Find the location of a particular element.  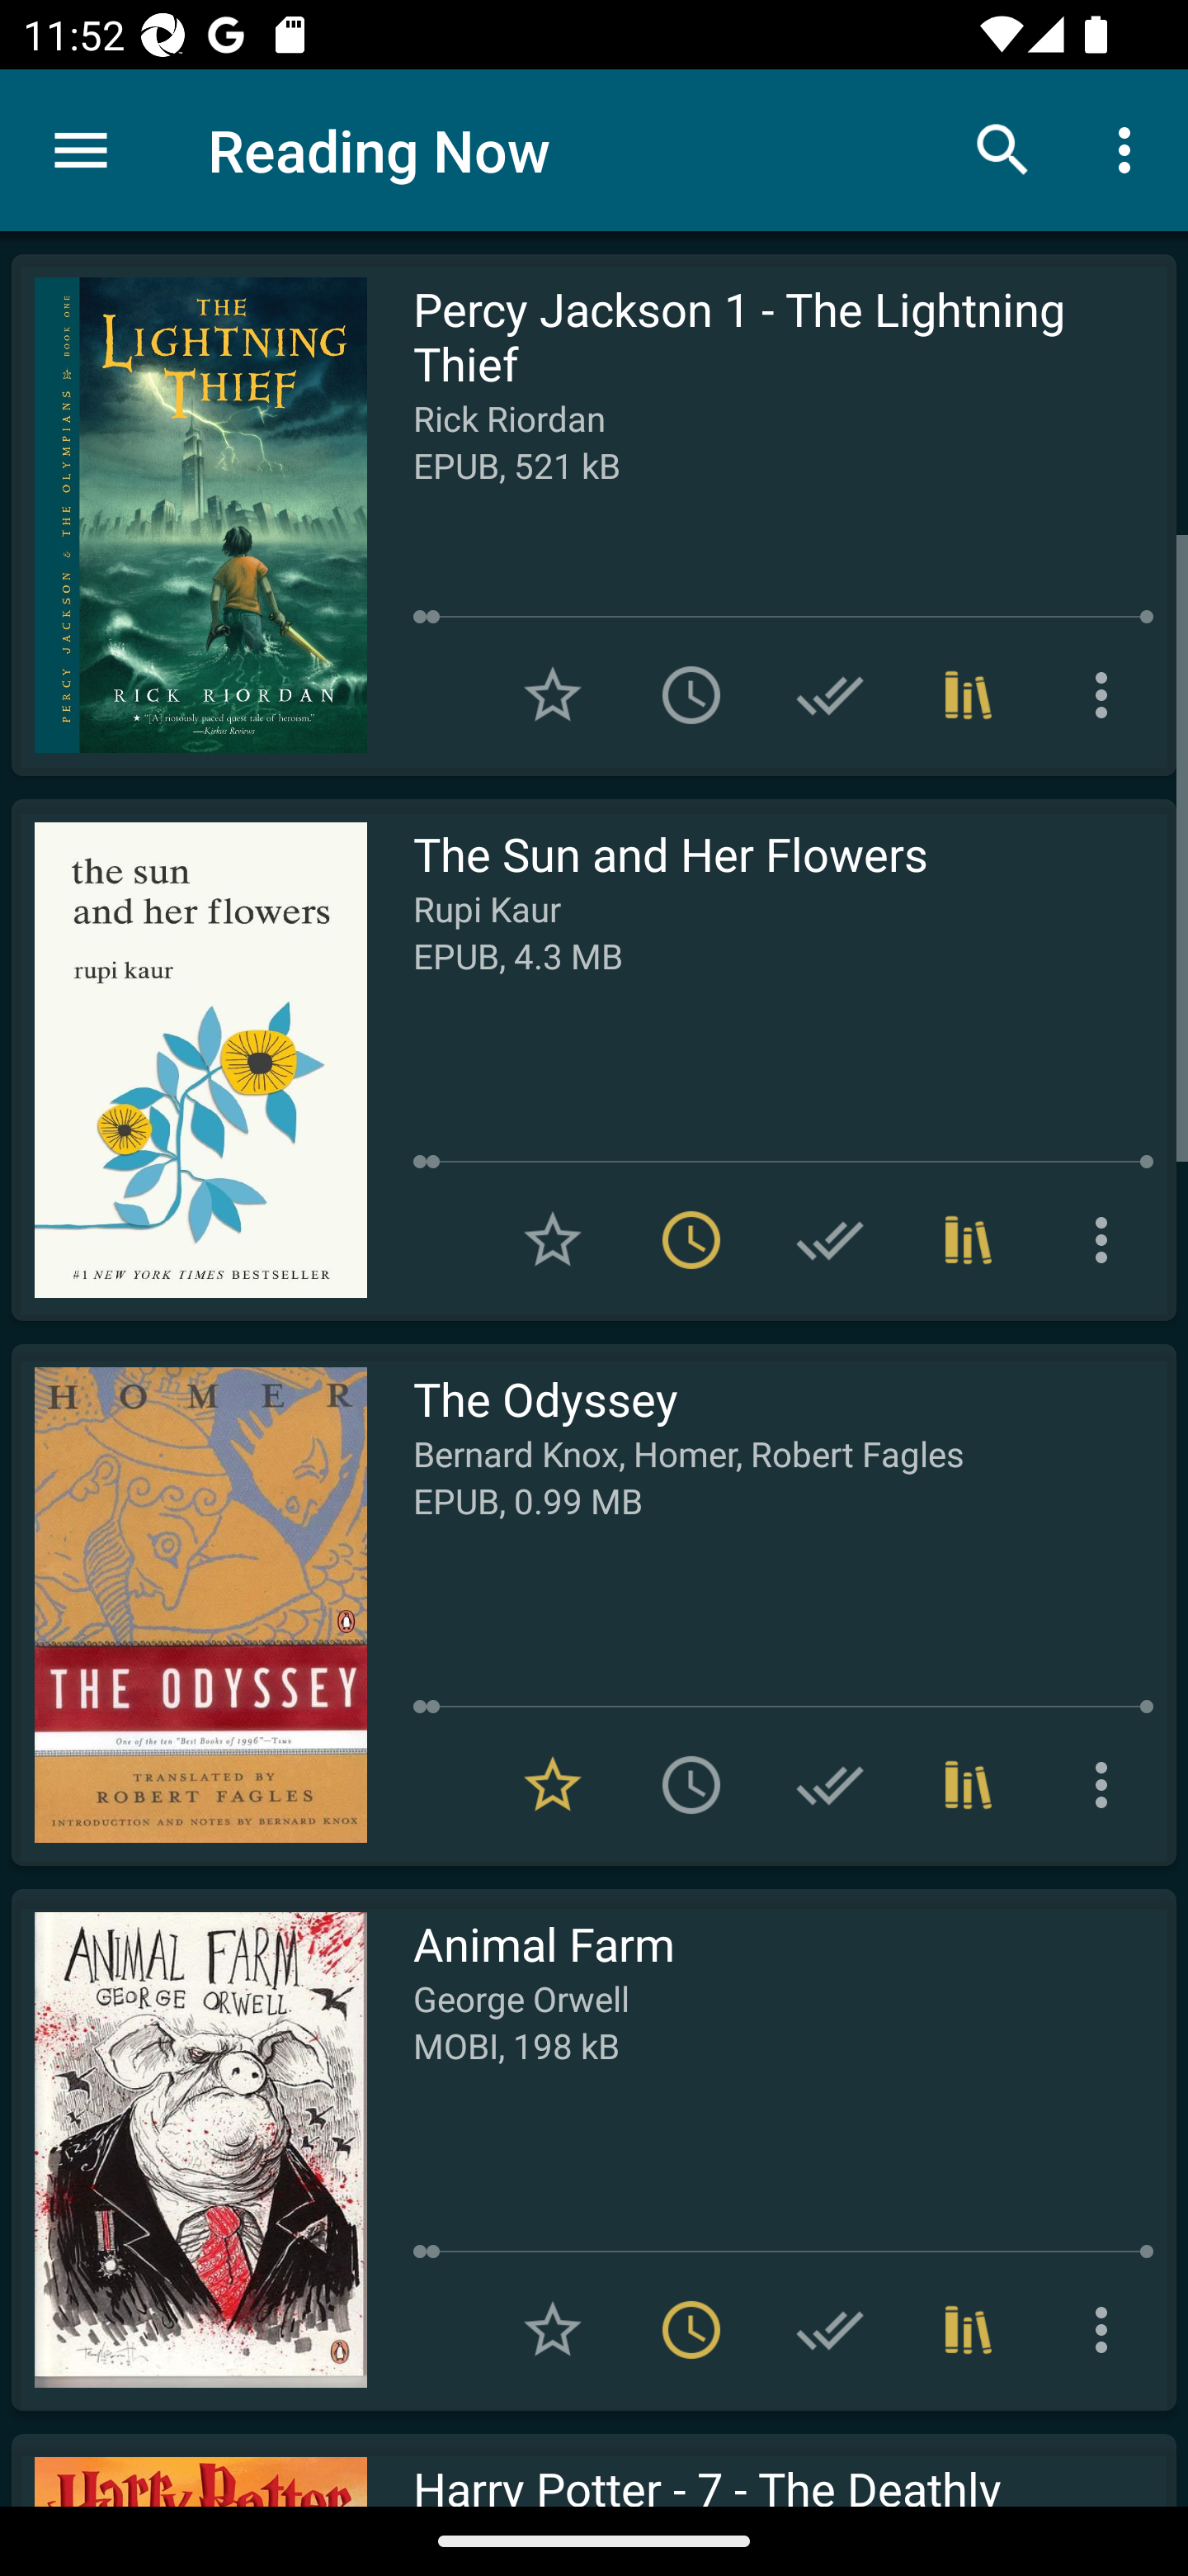

Collections (1) is located at coordinates (969, 695).